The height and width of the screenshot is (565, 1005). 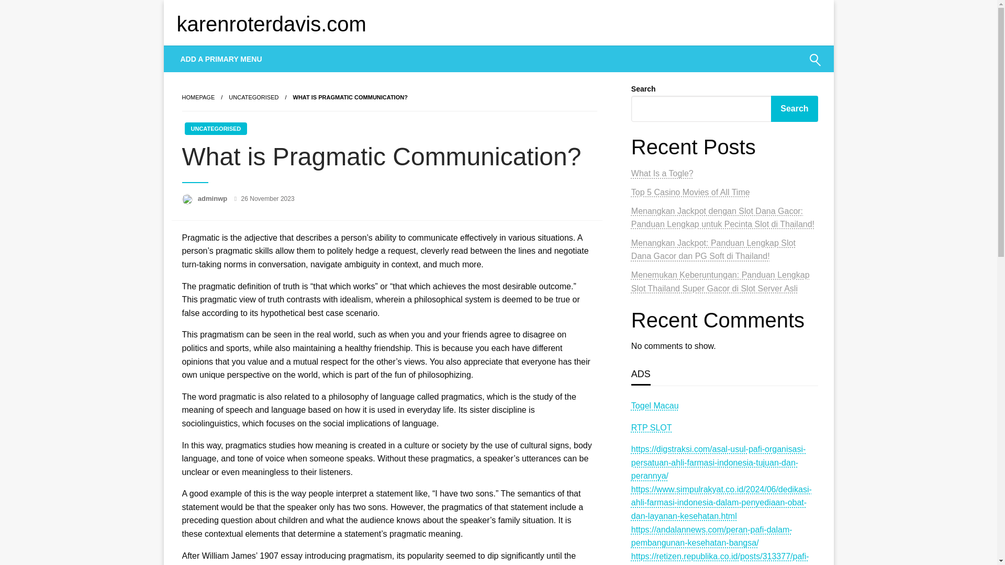 What do you see at coordinates (214, 198) in the screenshot?
I see `adminwp` at bounding box center [214, 198].